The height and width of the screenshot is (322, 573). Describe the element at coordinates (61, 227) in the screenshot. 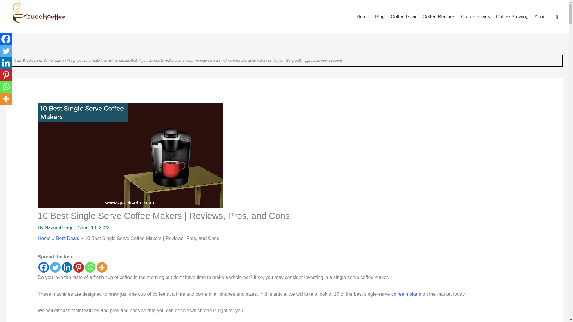

I see `Nazmul Haque` at that location.